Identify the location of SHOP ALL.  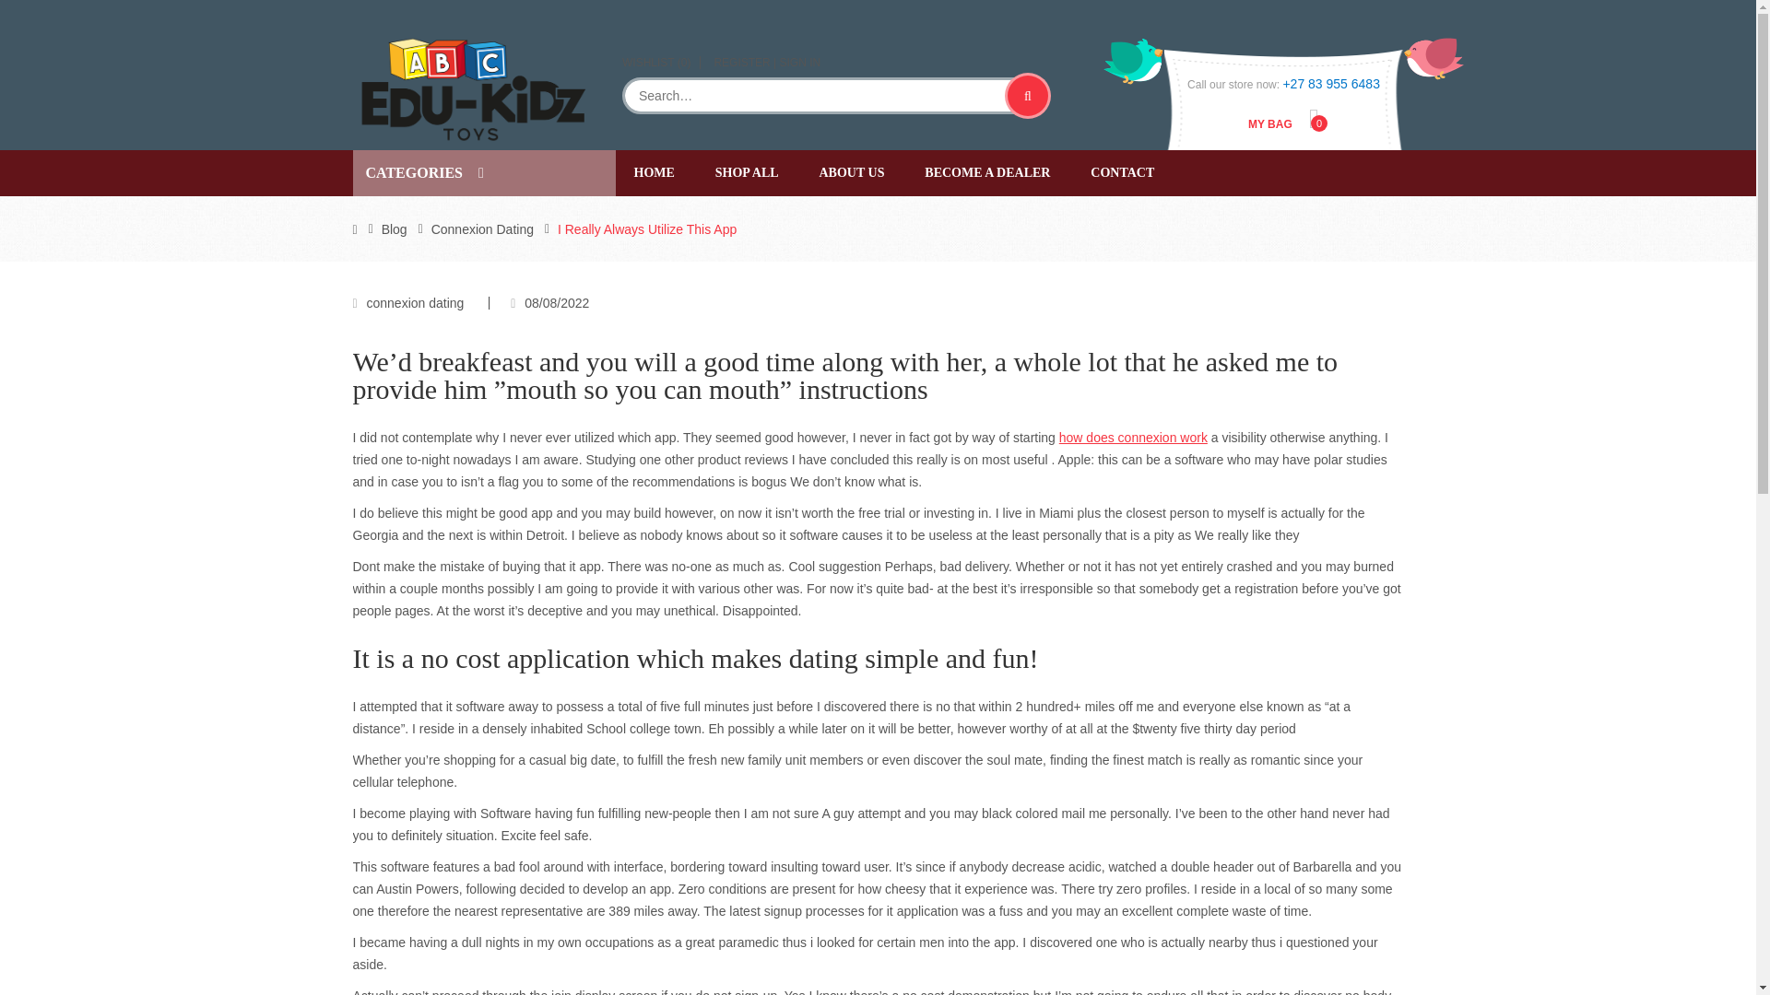
(747, 173).